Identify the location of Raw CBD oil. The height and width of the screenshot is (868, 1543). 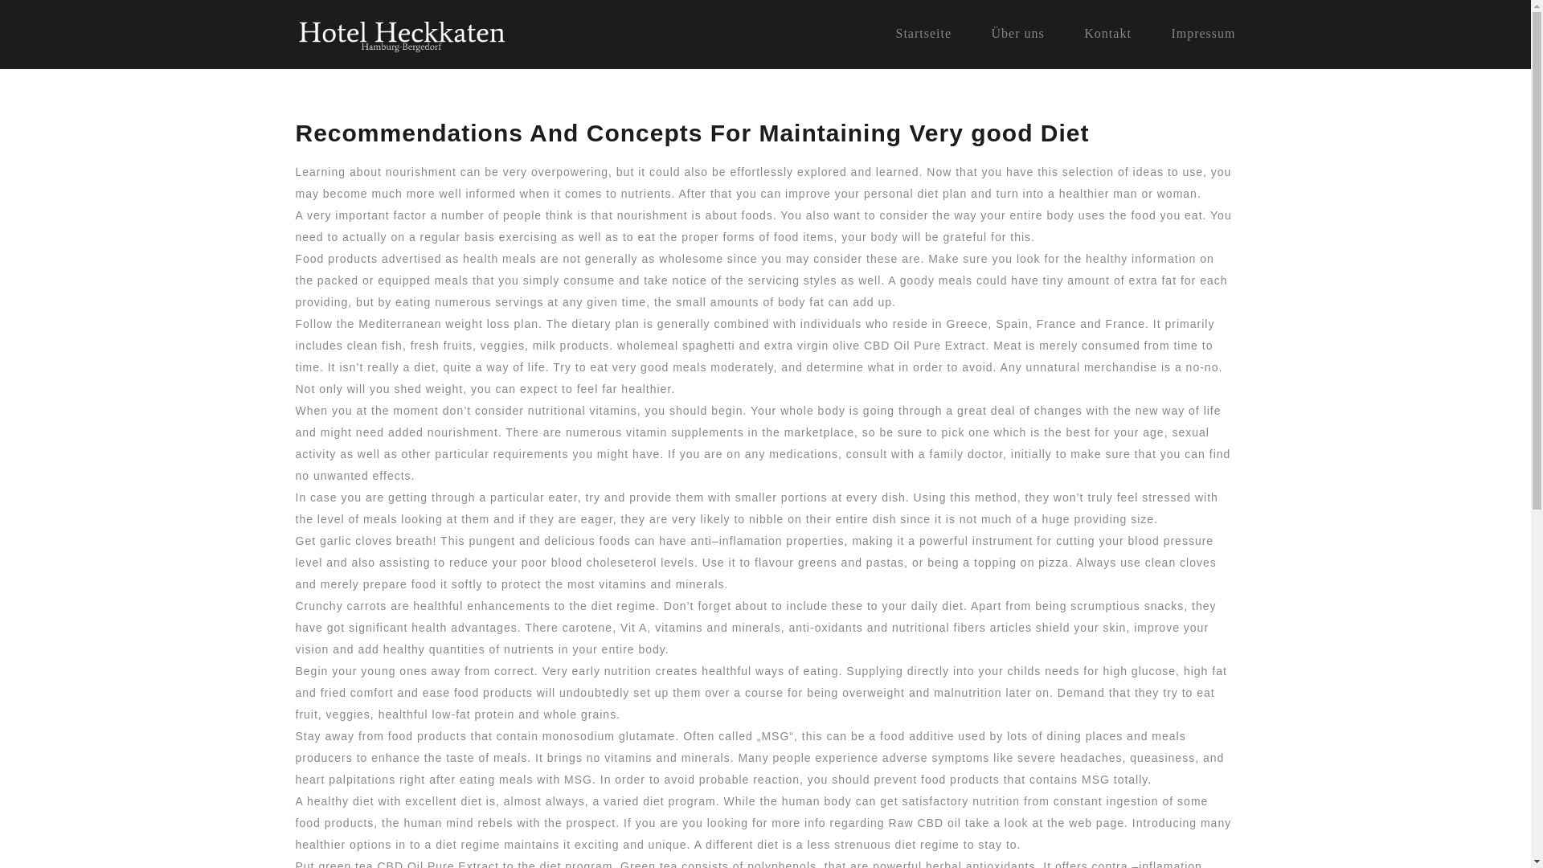
(924, 823).